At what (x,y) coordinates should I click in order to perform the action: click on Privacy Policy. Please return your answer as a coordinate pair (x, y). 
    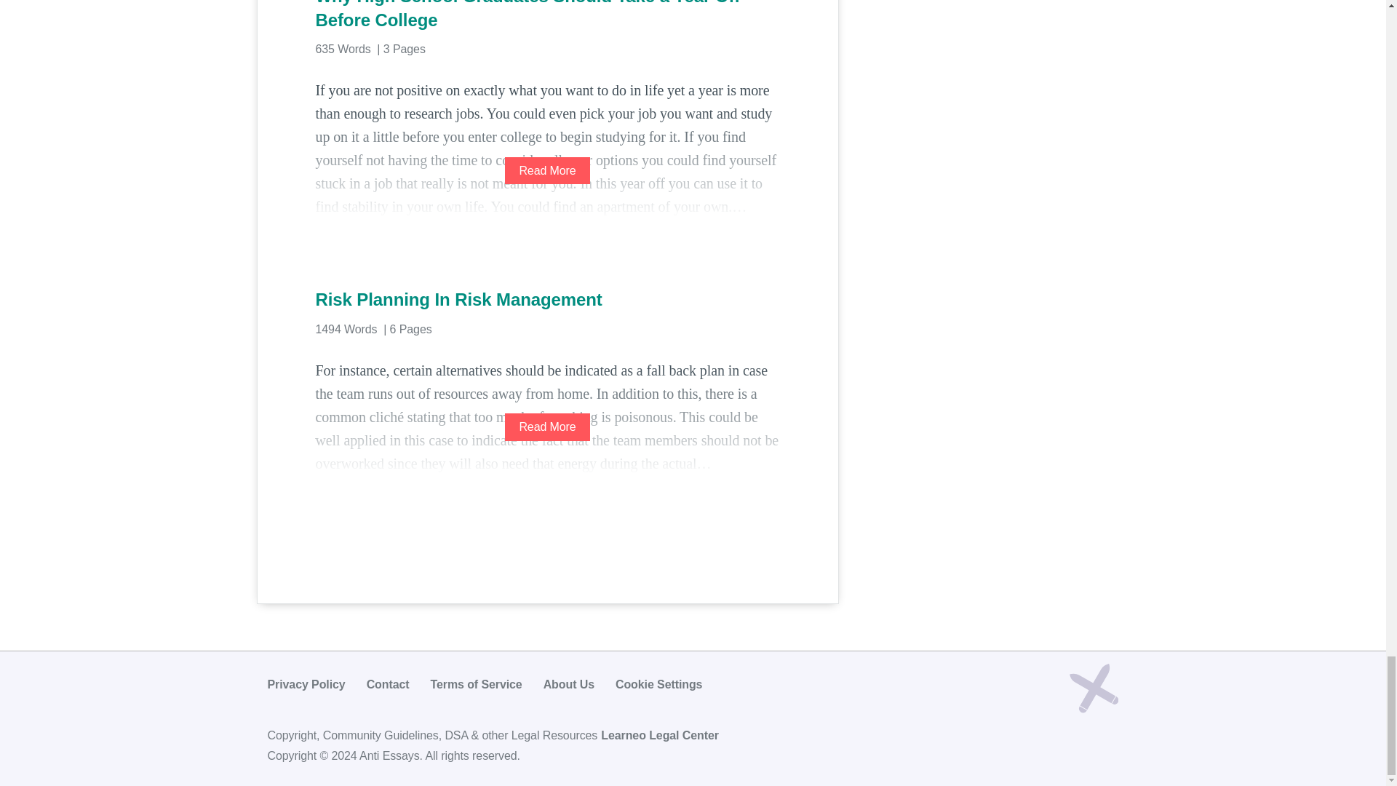
    Looking at the image, I should click on (306, 684).